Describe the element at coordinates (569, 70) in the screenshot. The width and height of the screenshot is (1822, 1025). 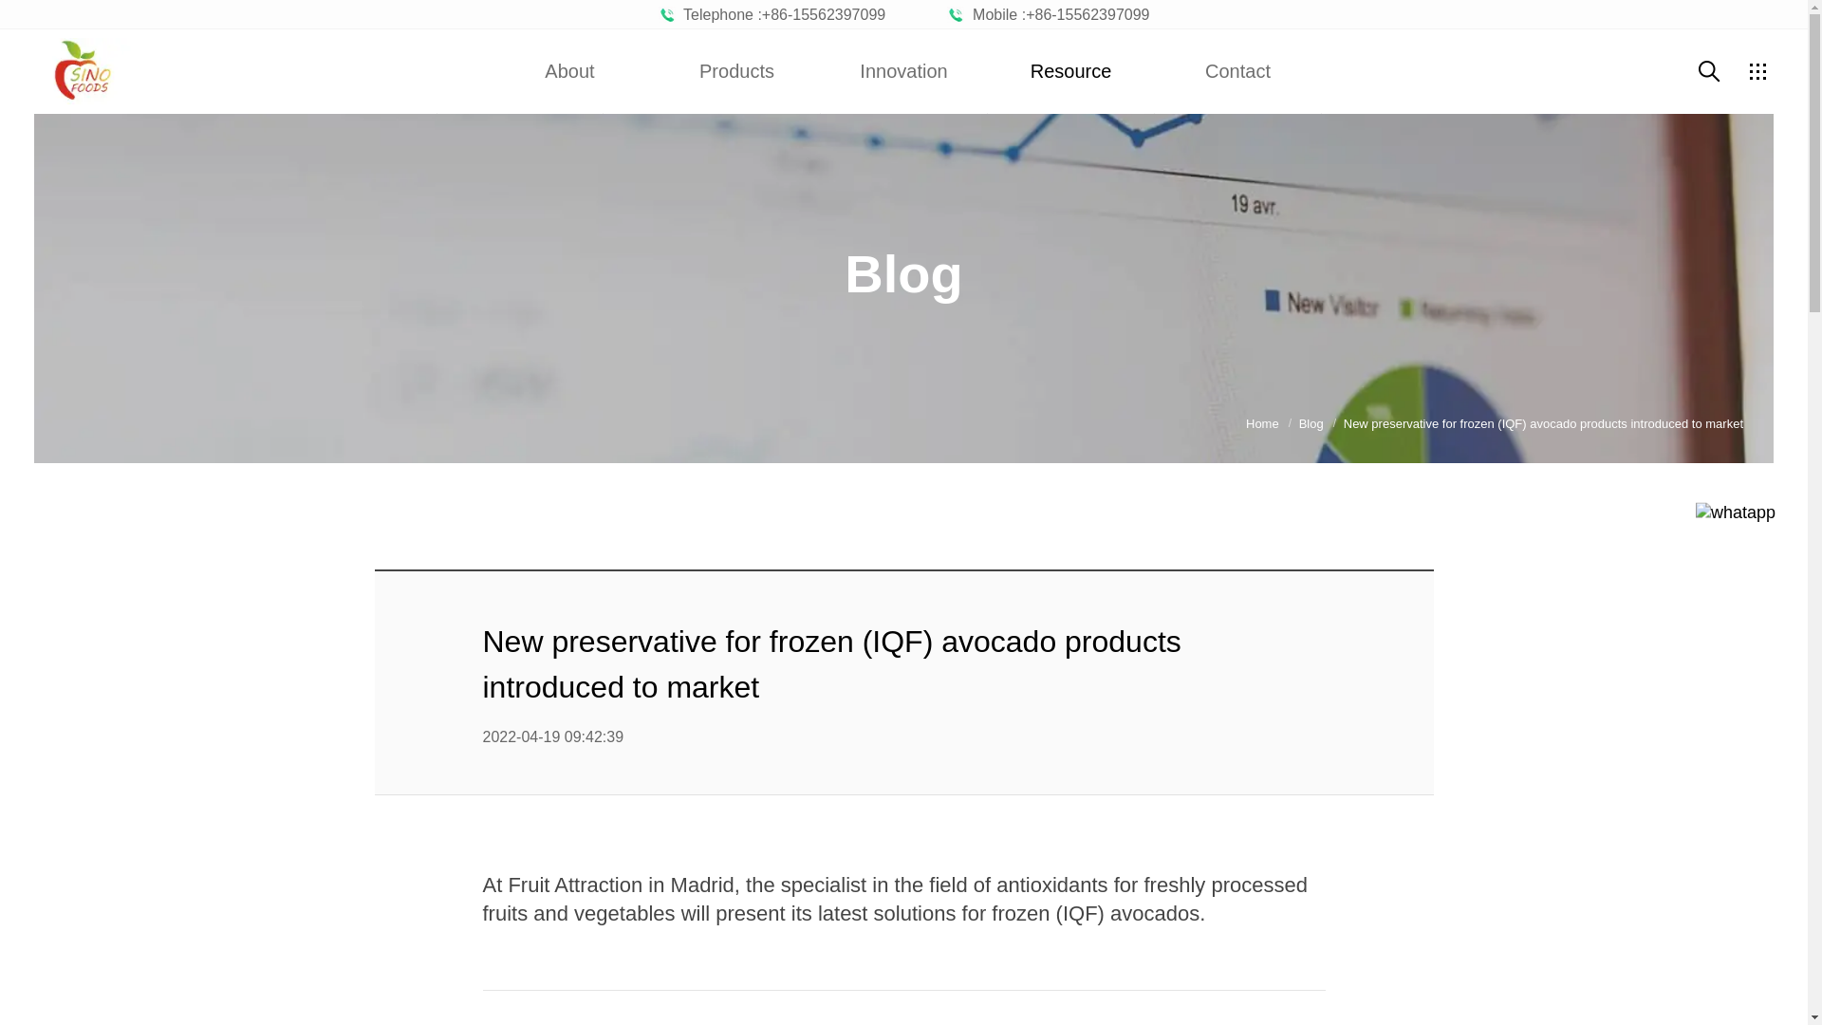
I see `About` at that location.